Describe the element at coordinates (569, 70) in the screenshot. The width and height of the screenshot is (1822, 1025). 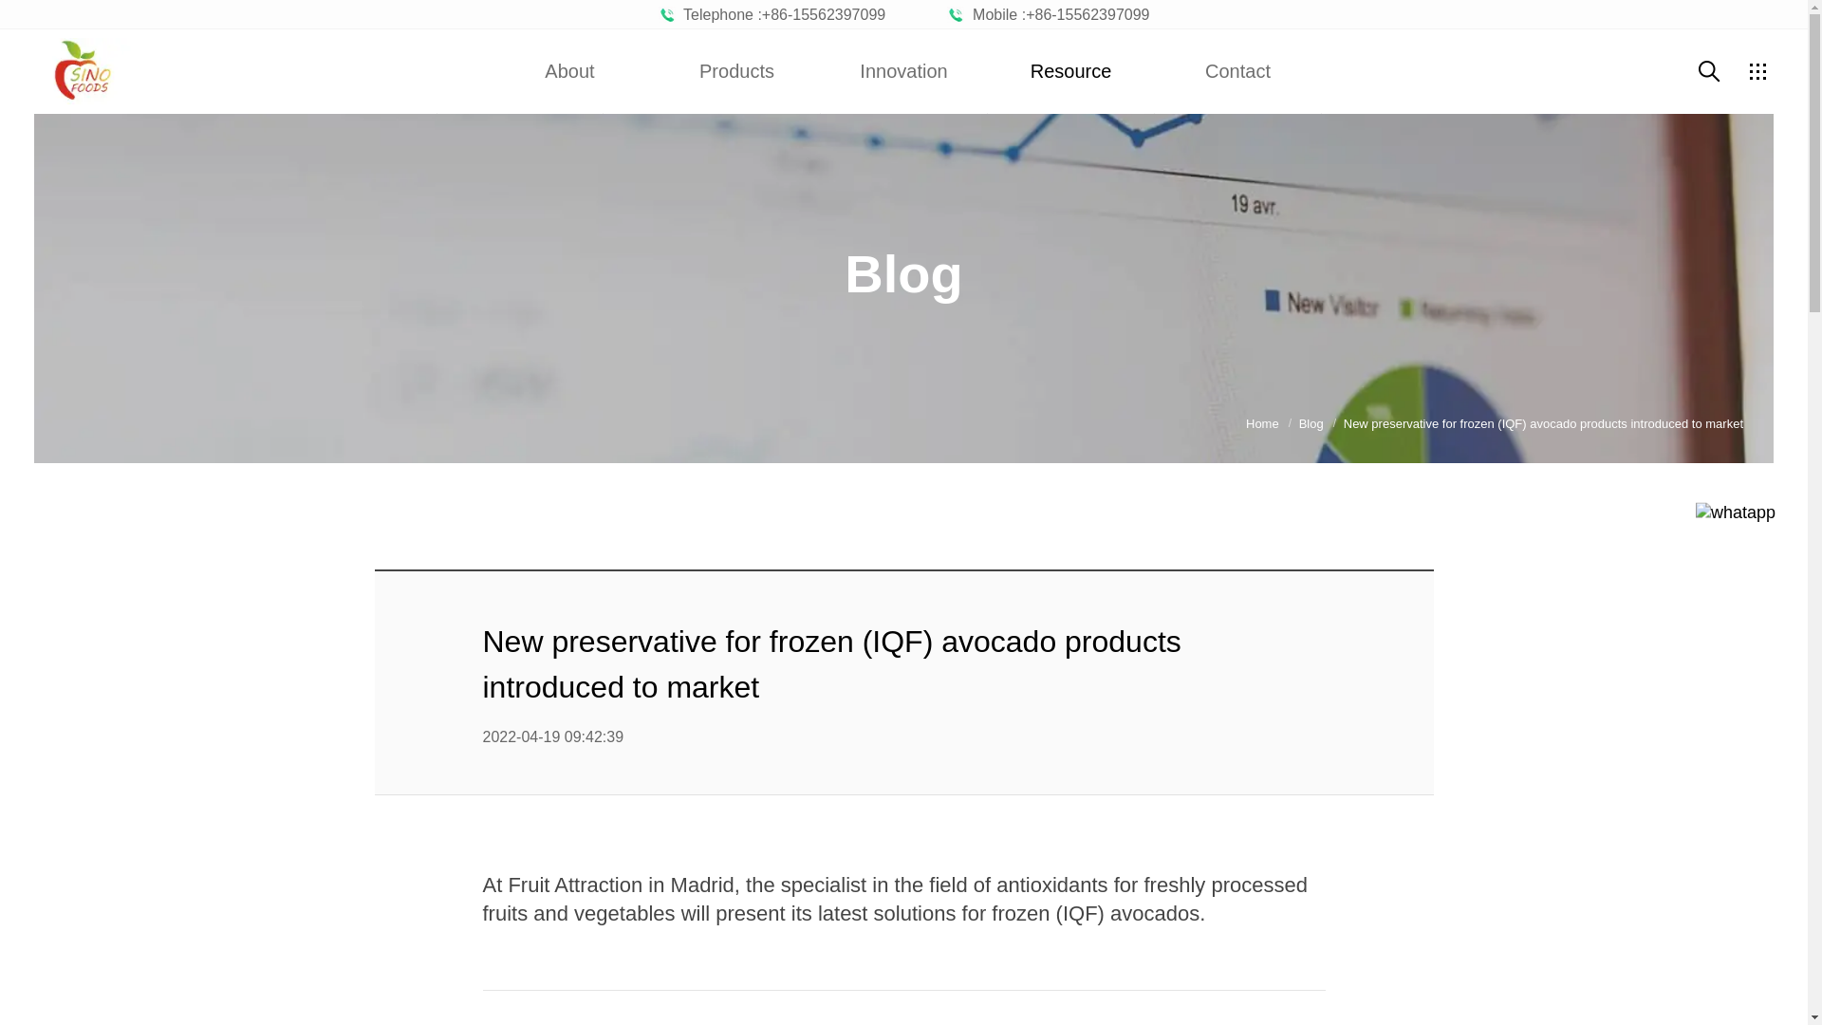
I see `About` at that location.